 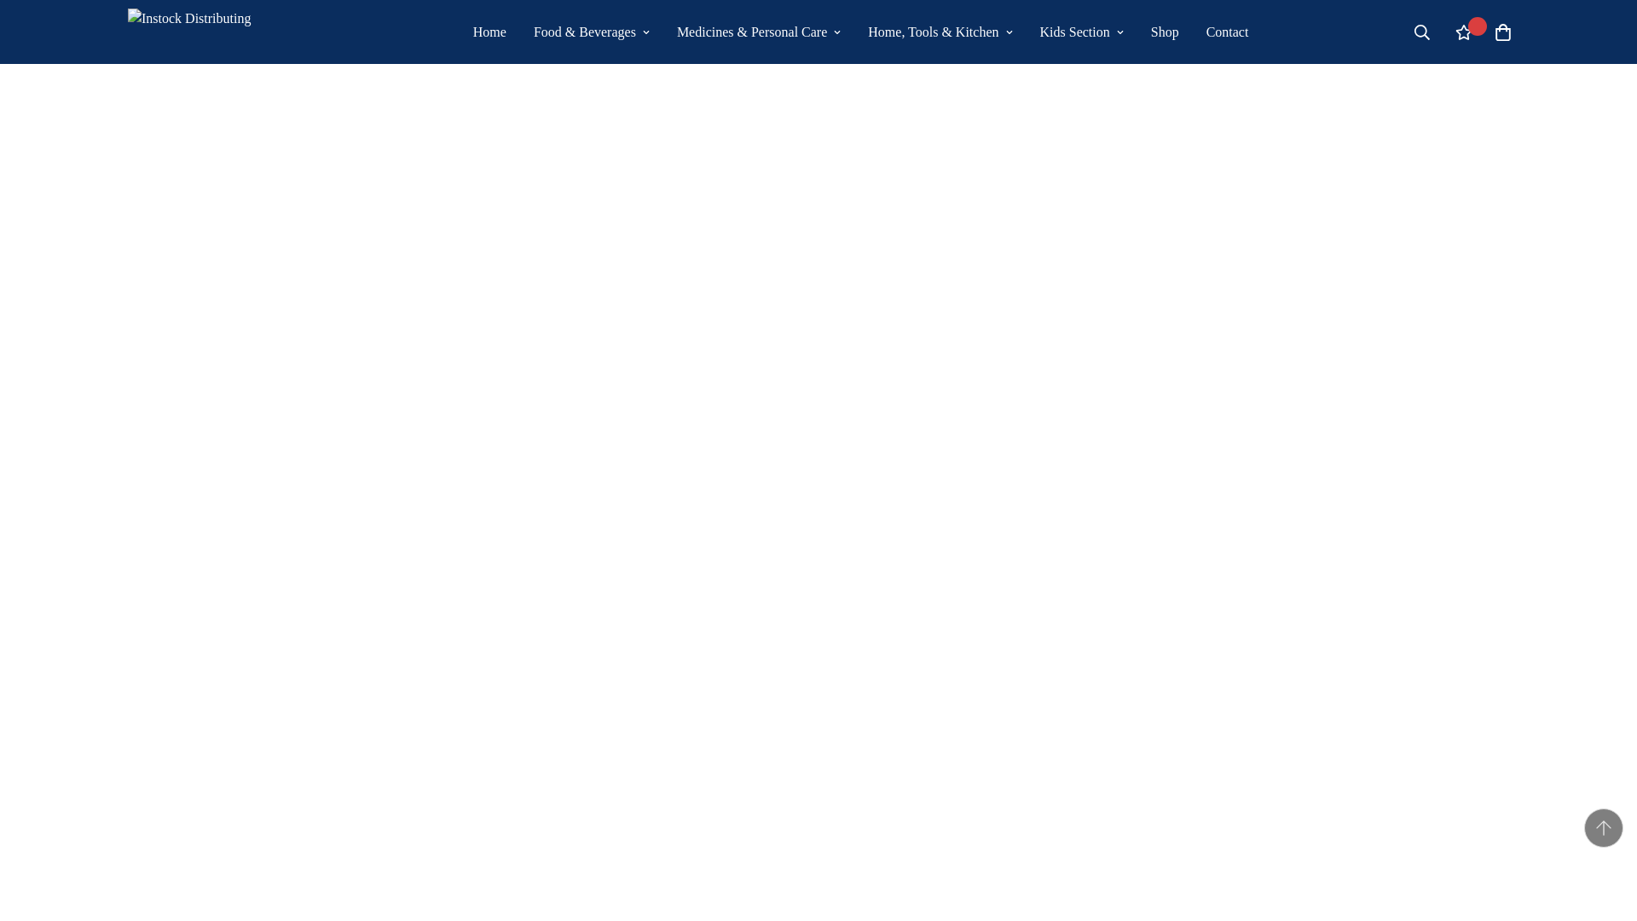 What do you see at coordinates (1228, 32) in the screenshot?
I see `Contact` at bounding box center [1228, 32].